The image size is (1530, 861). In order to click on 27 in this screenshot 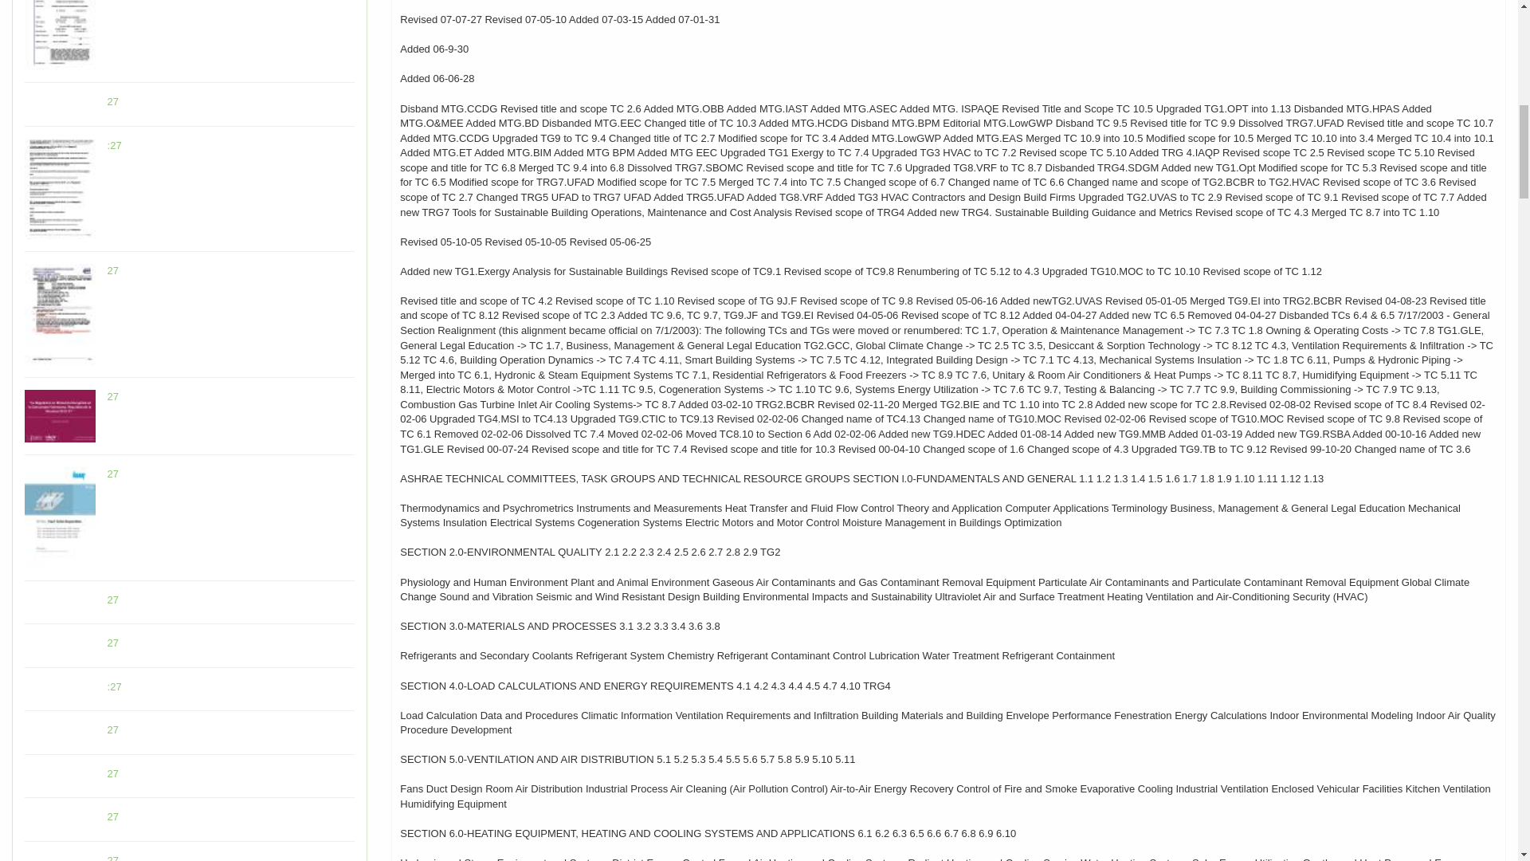, I will do `click(113, 643)`.